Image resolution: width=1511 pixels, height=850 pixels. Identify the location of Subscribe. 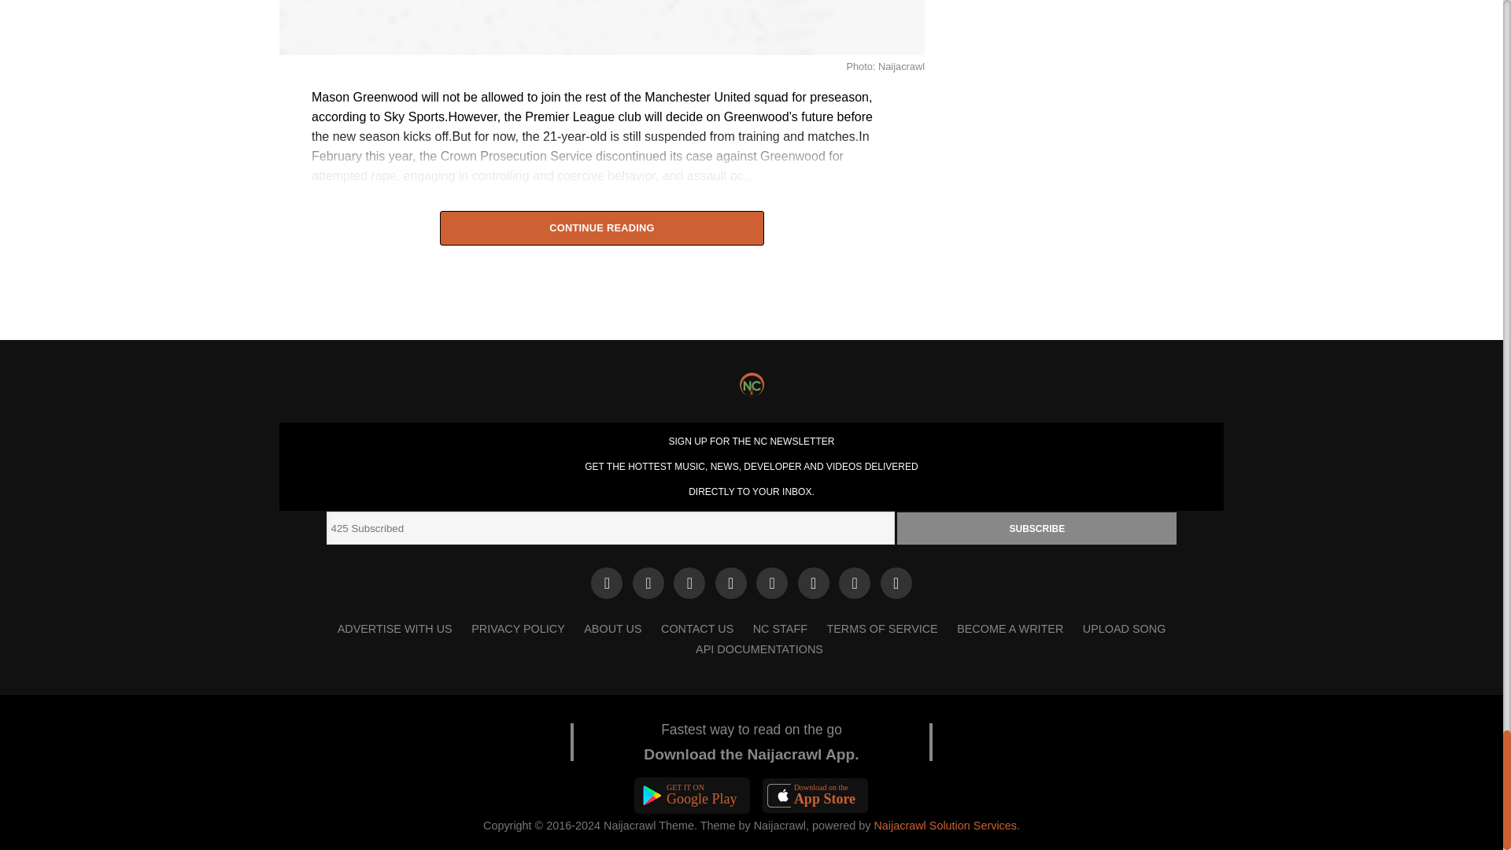
(1037, 529).